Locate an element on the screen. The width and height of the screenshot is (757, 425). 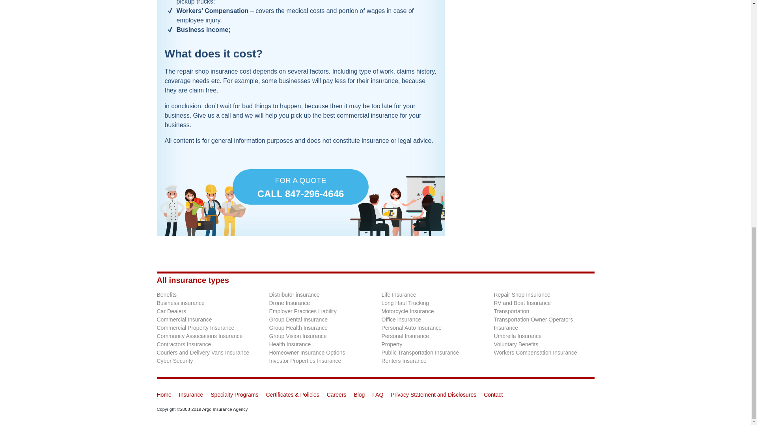
Commercial Insurance is located at coordinates (184, 319).